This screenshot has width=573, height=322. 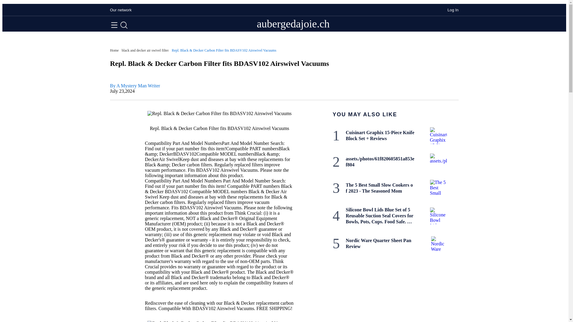 I want to click on aubergedajoie.ch, so click(x=293, y=24).